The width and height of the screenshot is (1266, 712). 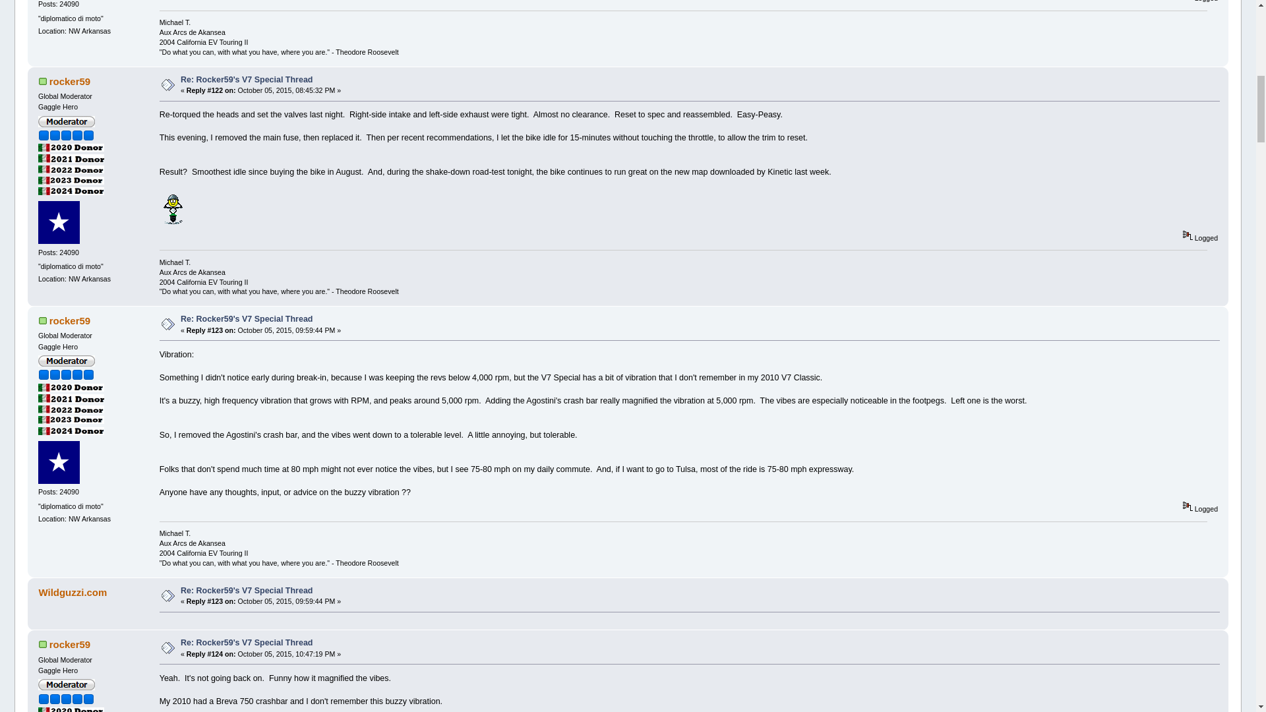 I want to click on View the profile of rocker59, so click(x=69, y=80).